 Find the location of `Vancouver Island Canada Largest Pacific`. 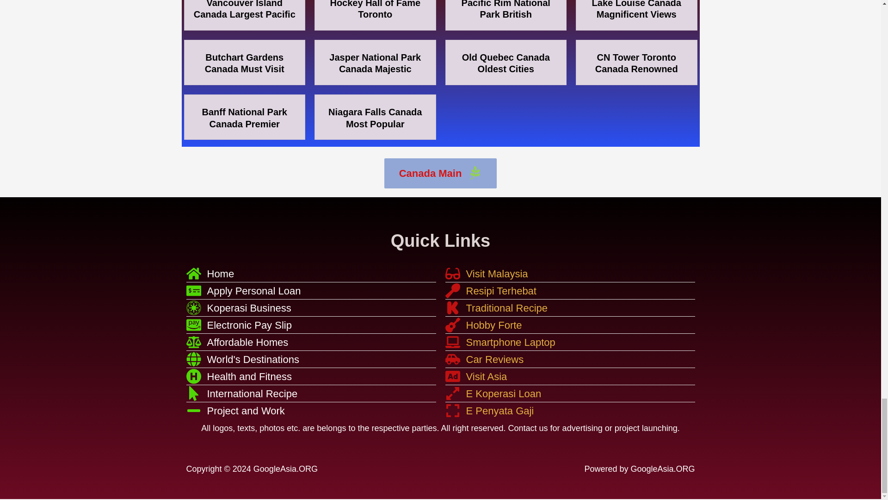

Vancouver Island Canada Largest Pacific is located at coordinates (244, 10).